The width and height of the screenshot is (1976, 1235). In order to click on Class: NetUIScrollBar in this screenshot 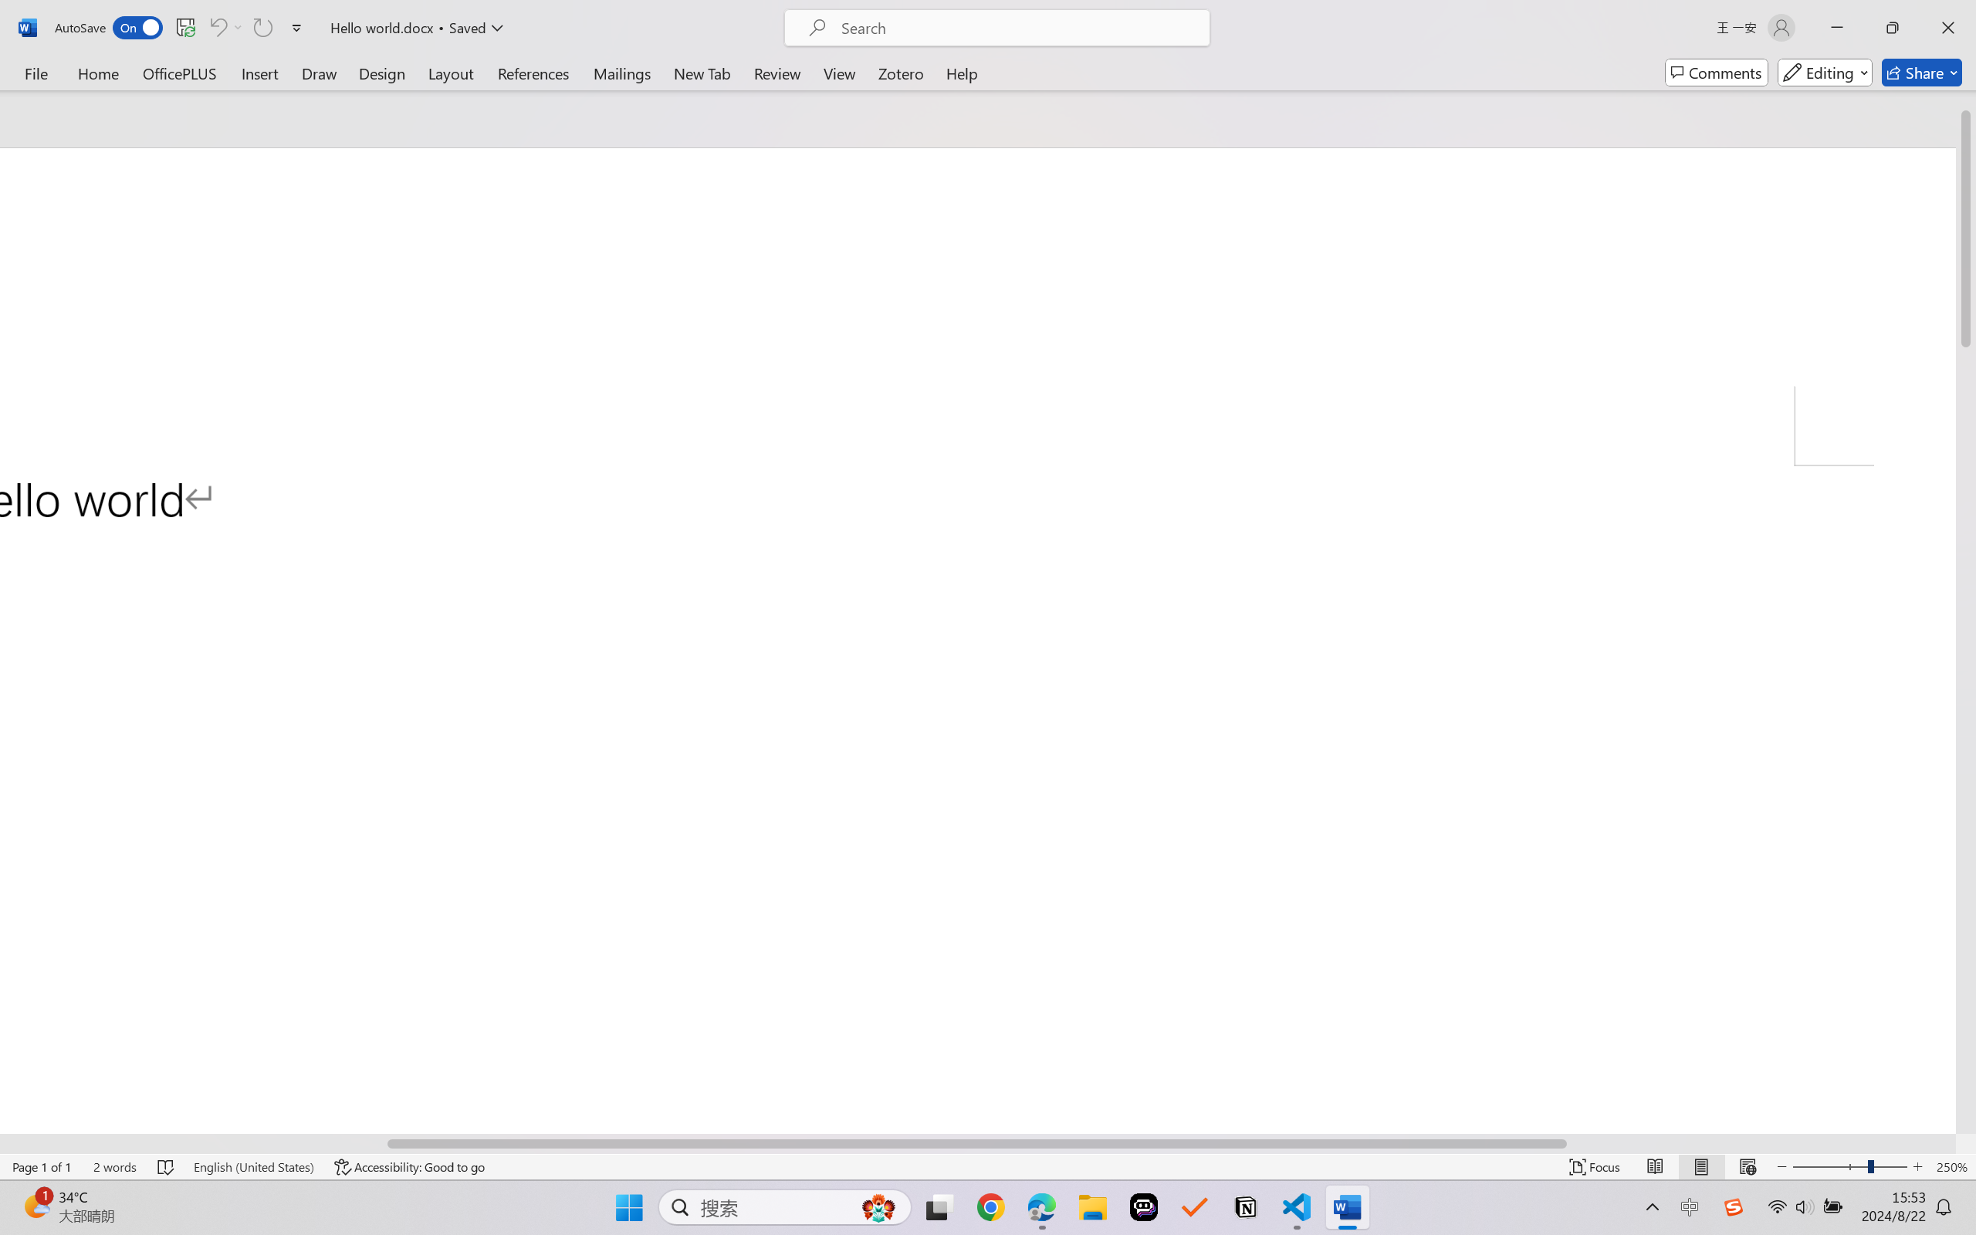, I will do `click(978, 1143)`.